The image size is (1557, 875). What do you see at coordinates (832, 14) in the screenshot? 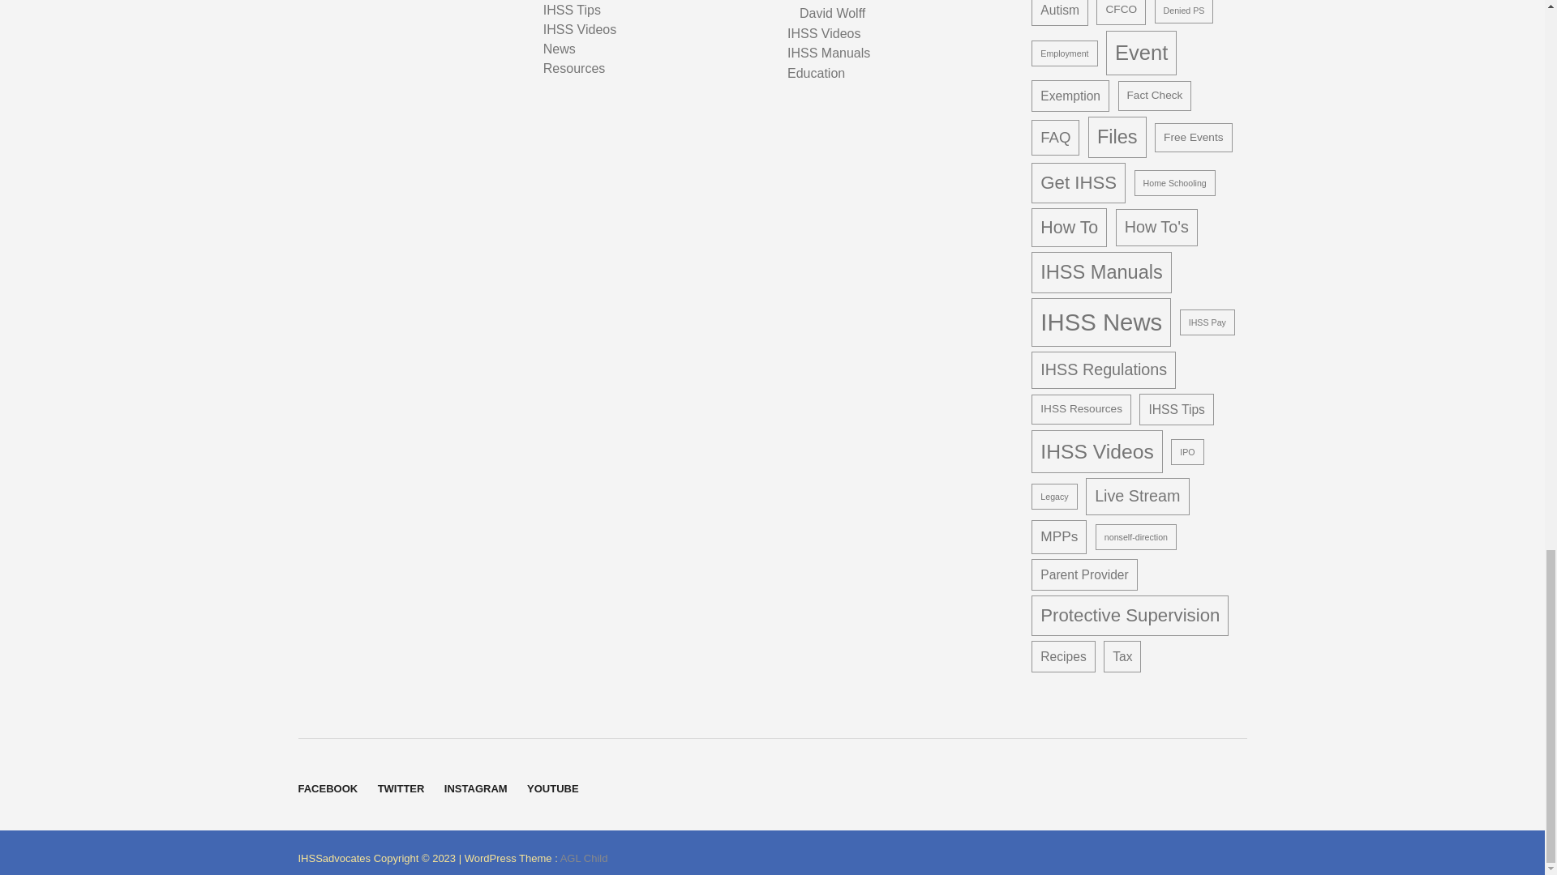
I see `David Wolff` at bounding box center [832, 14].